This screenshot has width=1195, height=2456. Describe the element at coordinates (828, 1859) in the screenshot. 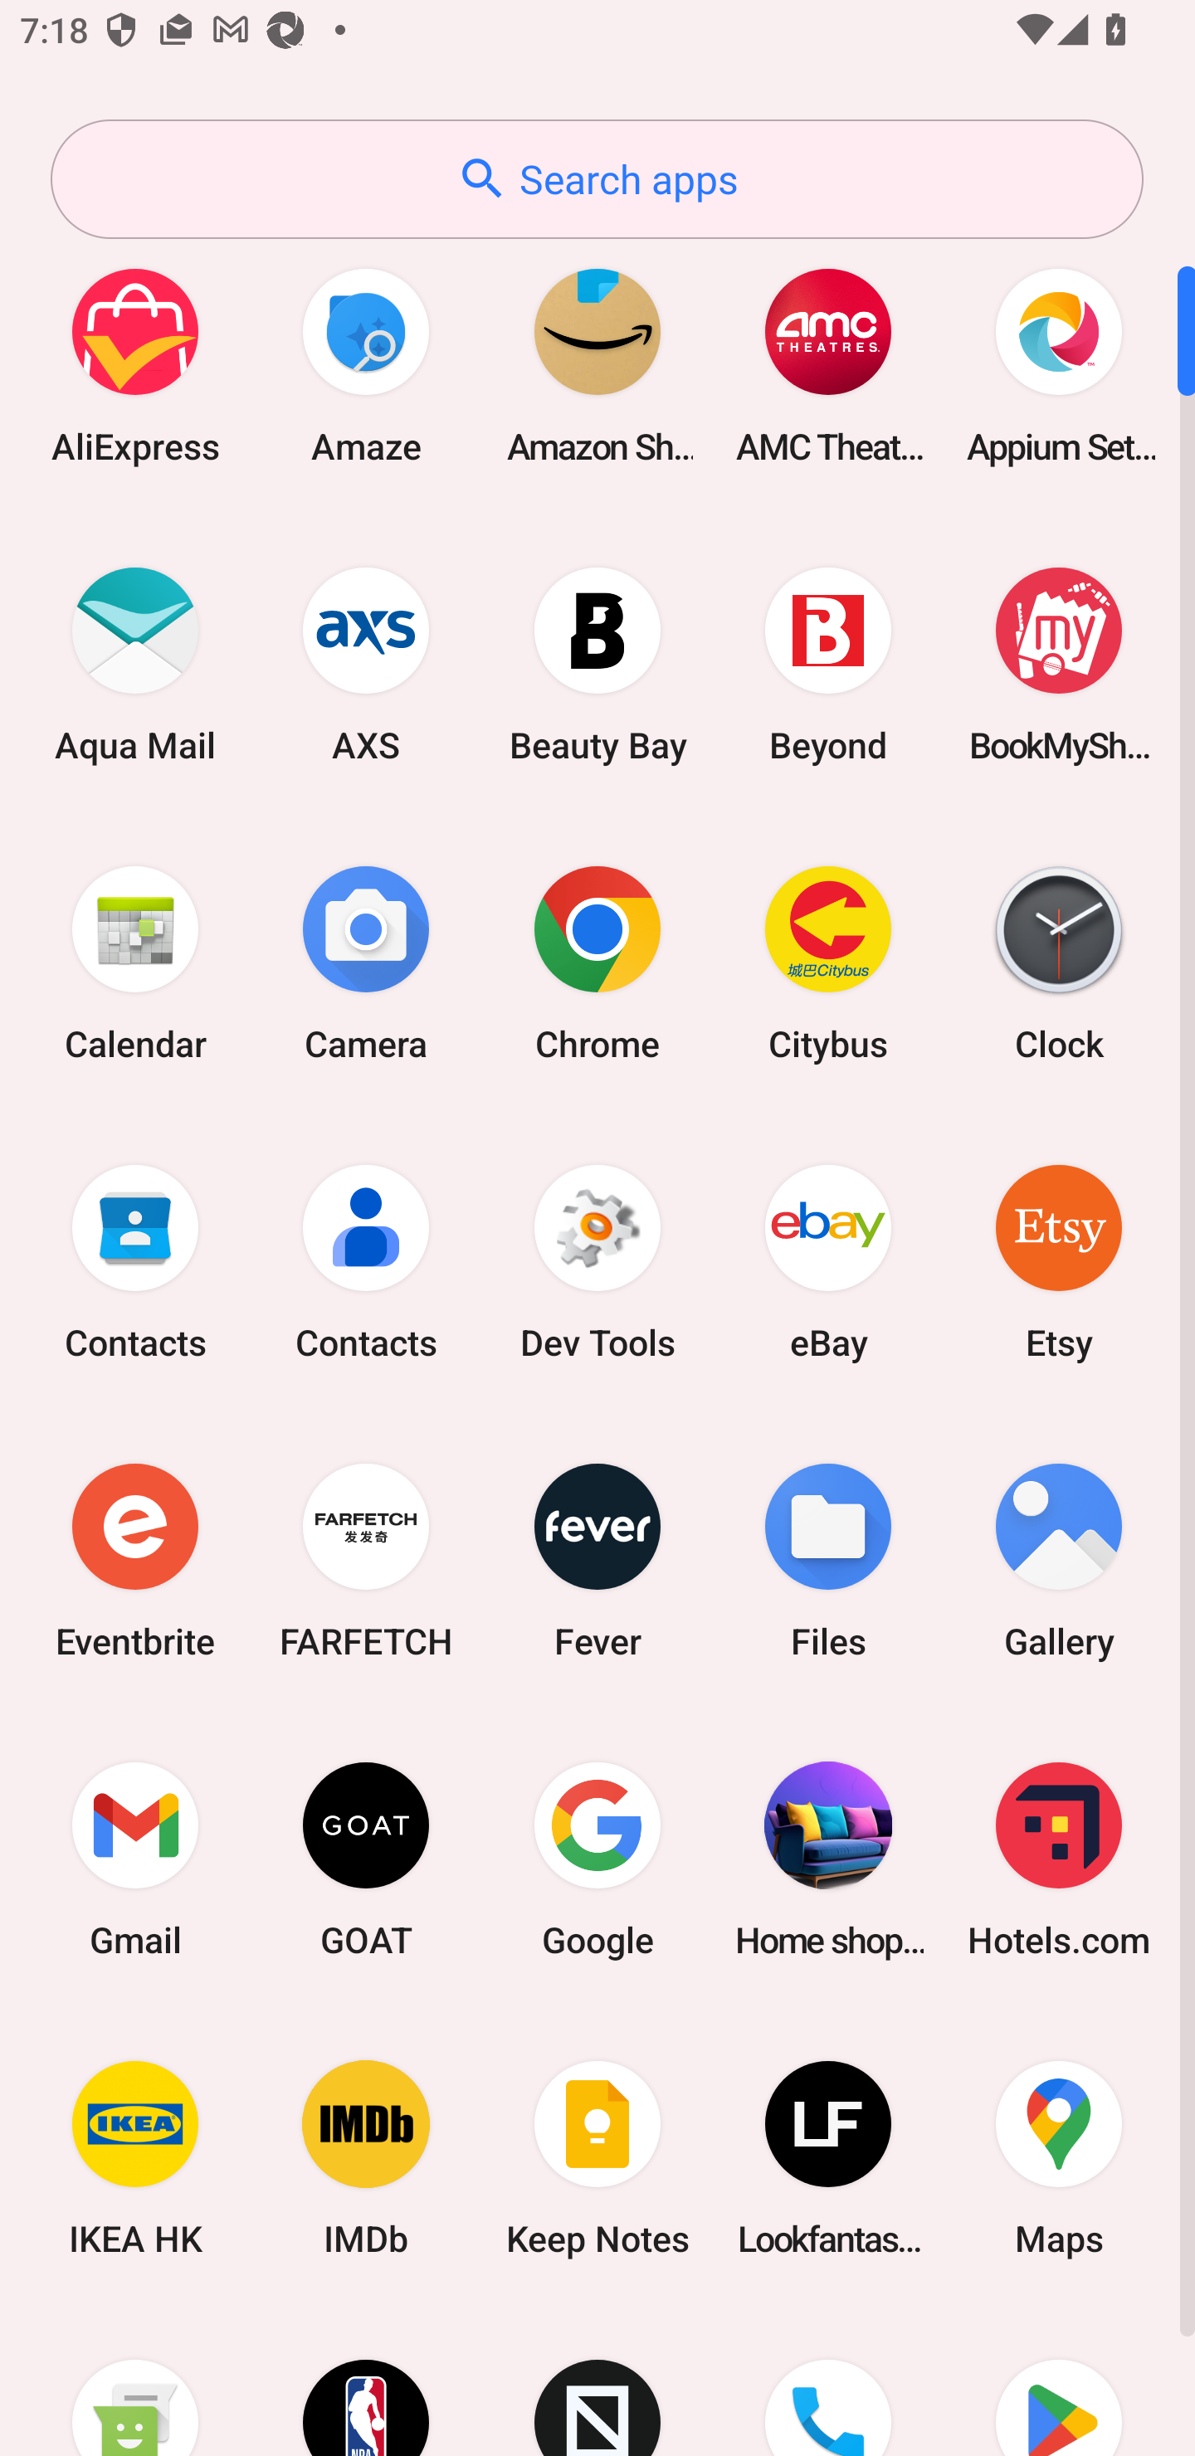

I see `Home shopping` at that location.